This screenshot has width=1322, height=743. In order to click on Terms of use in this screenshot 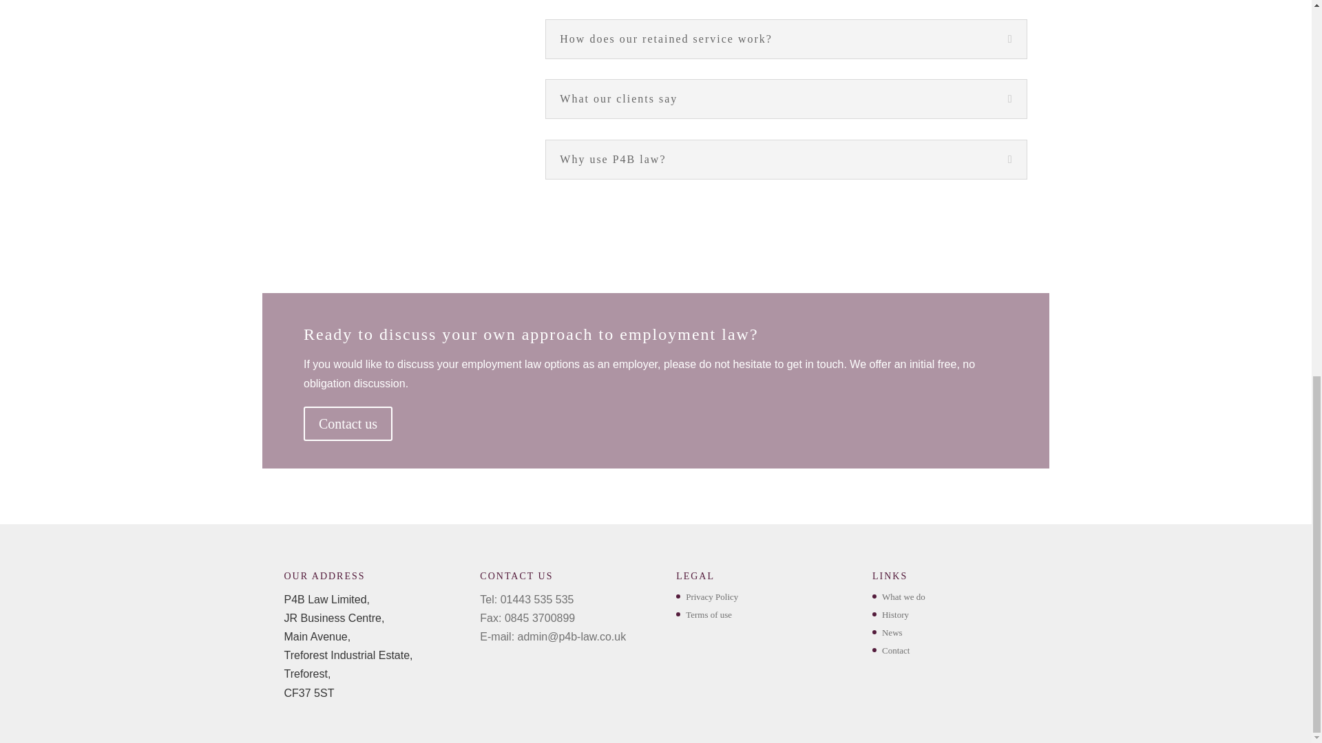, I will do `click(709, 614)`.